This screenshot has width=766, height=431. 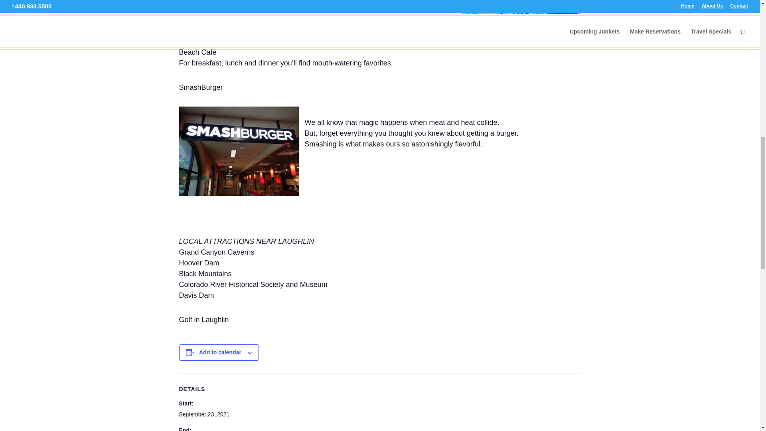 I want to click on Add to calendar, so click(x=220, y=352).